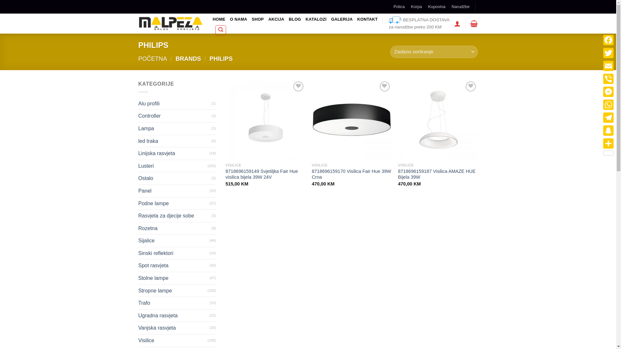  Describe the element at coordinates (417, 7) in the screenshot. I see `Korpa` at that location.